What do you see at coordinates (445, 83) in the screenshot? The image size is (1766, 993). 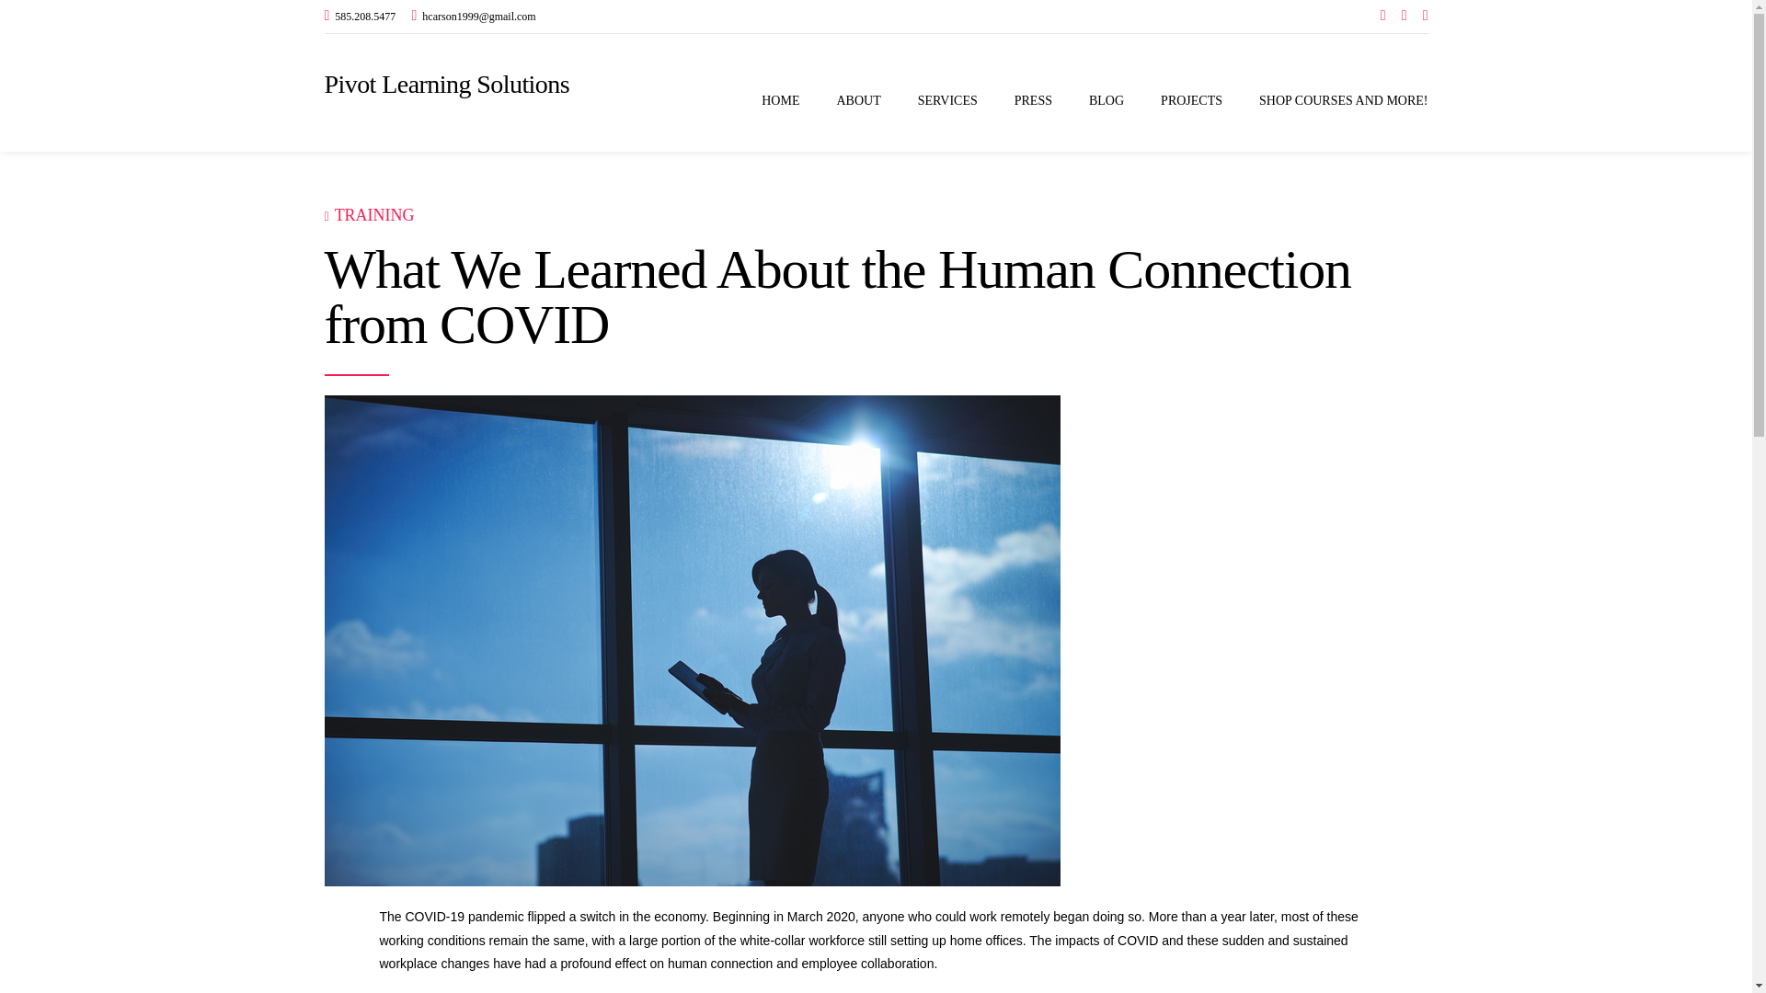 I see `Pivot Learning Solutions` at bounding box center [445, 83].